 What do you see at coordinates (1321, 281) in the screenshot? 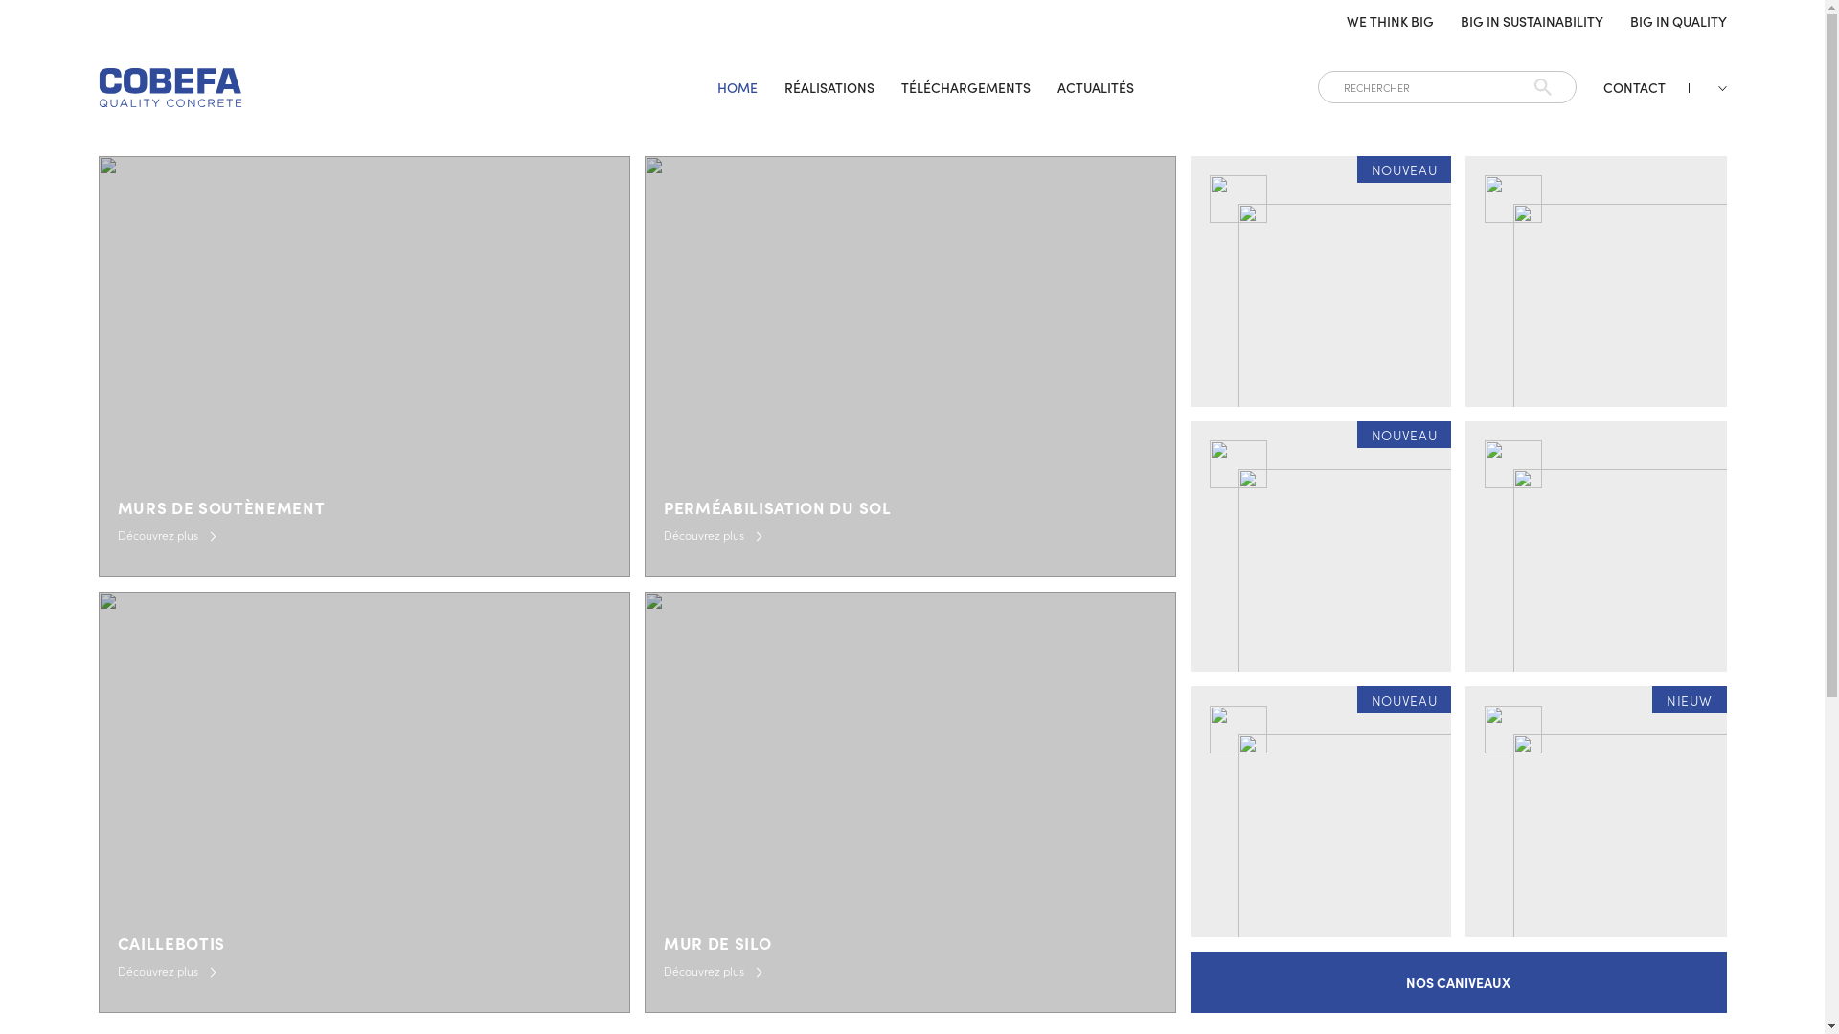
I see `NOUVEAU` at bounding box center [1321, 281].